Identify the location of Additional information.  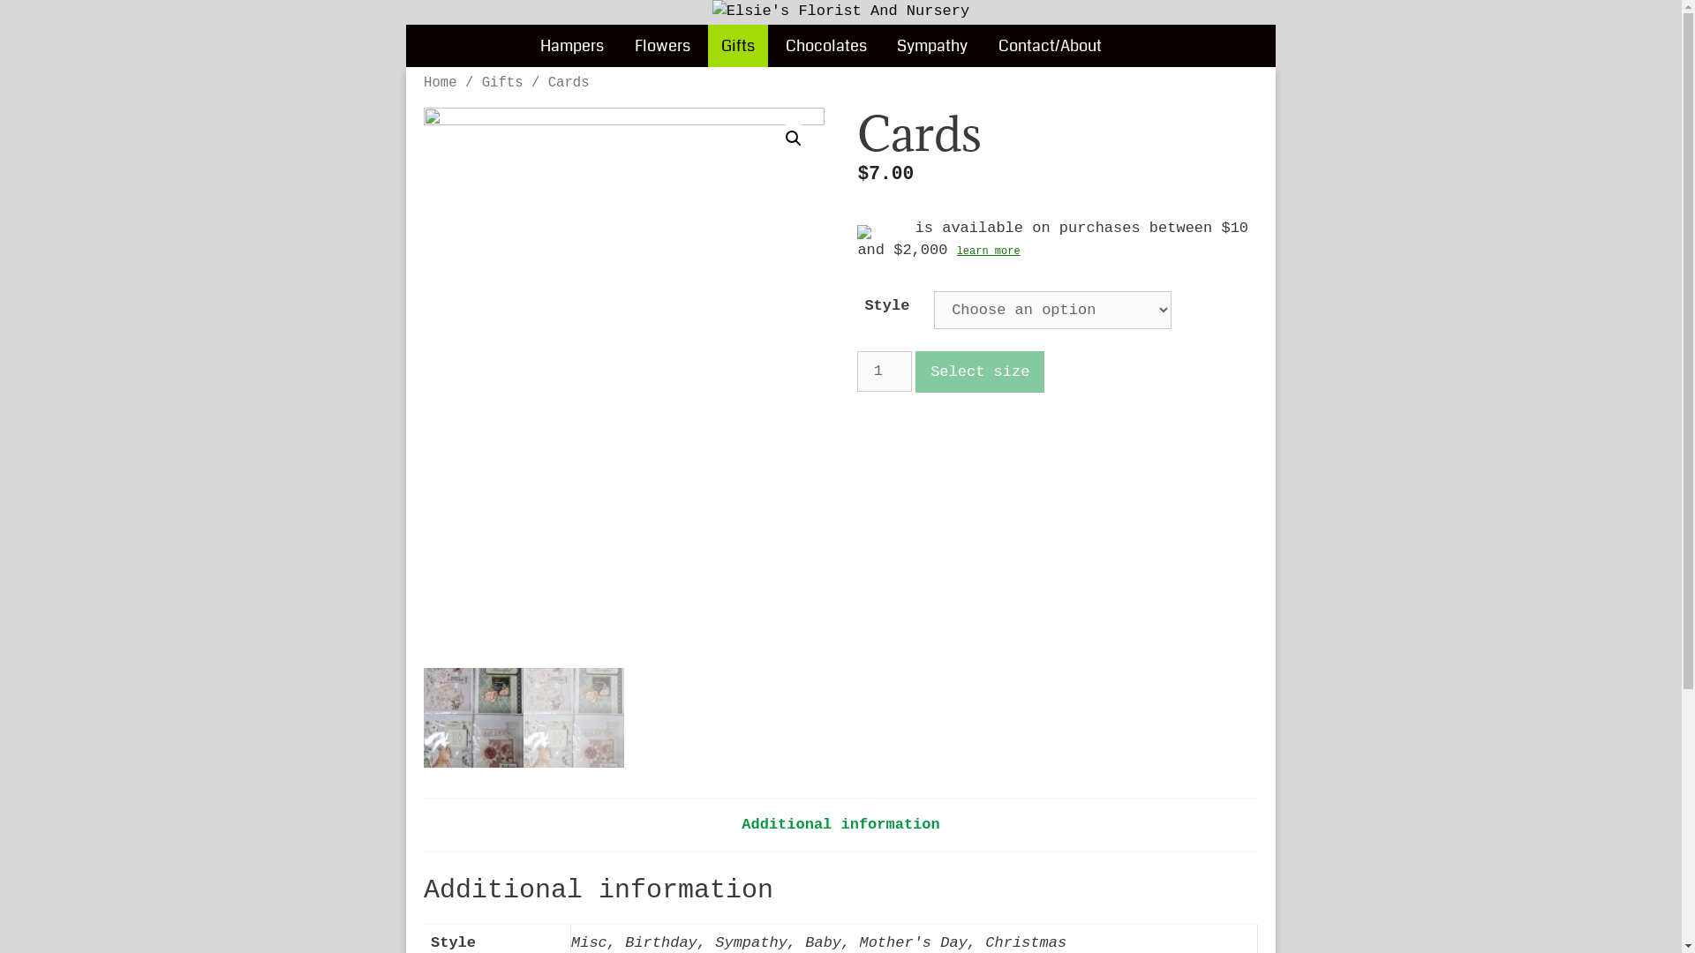
(840, 824).